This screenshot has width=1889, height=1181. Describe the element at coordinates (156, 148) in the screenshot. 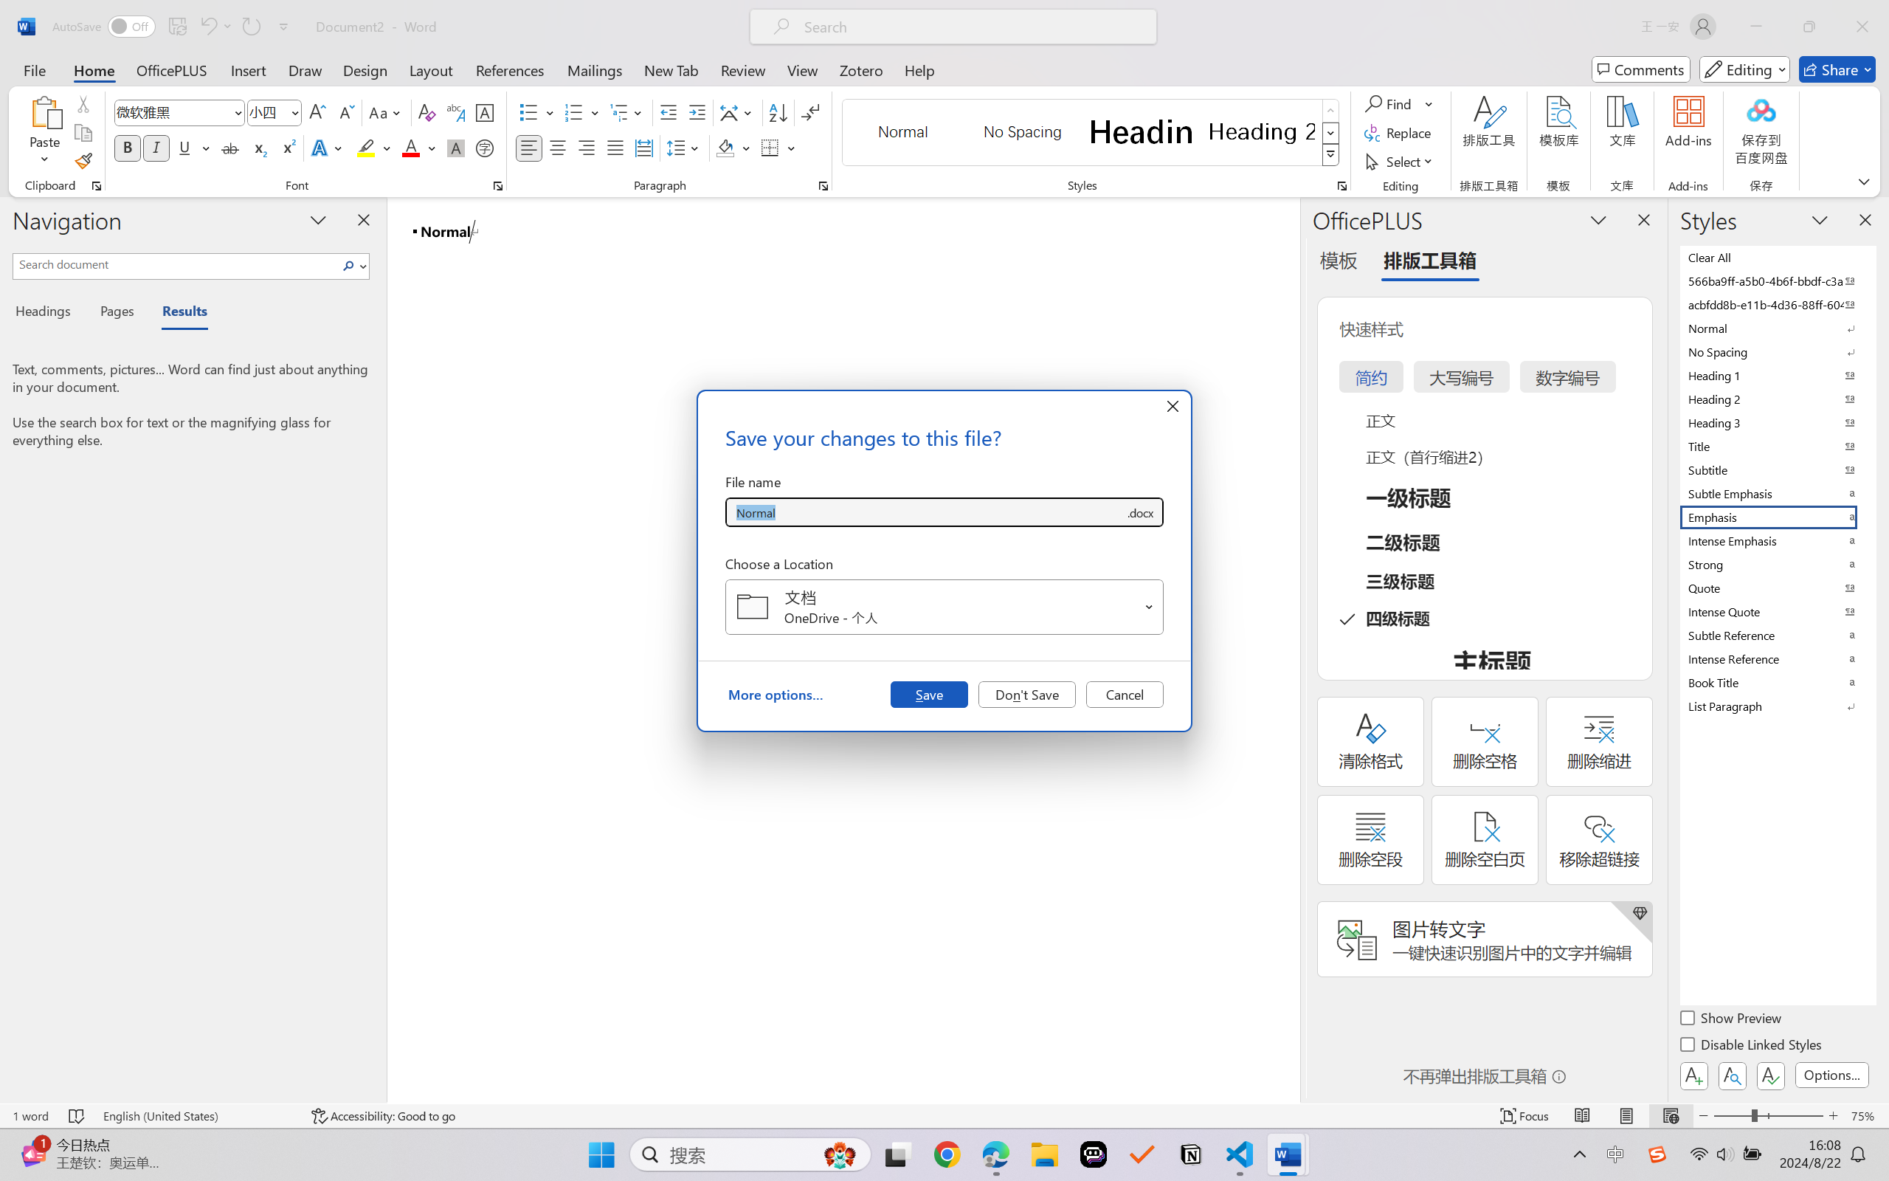

I see `Italic` at that location.